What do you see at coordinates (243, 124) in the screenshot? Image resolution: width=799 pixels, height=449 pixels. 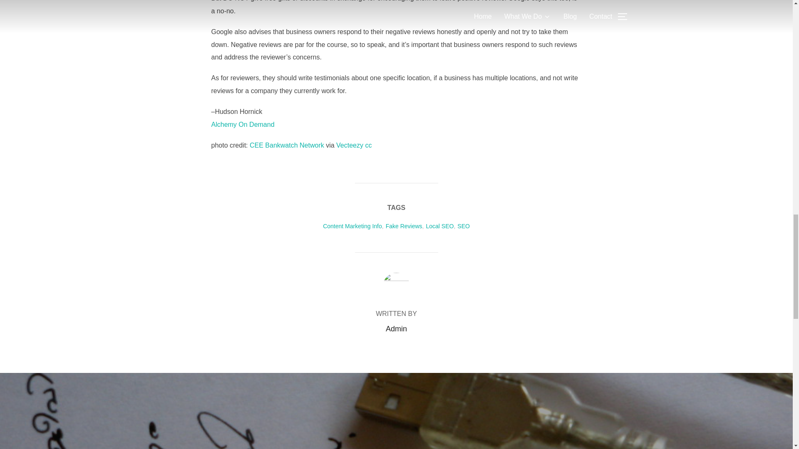 I see `Alchemy On Demand` at bounding box center [243, 124].